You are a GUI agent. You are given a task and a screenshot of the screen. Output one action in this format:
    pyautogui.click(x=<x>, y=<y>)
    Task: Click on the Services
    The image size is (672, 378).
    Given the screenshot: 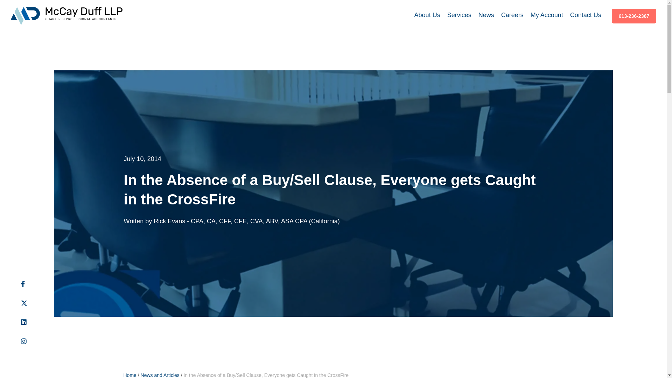 What is the action you would take?
    pyautogui.click(x=459, y=15)
    